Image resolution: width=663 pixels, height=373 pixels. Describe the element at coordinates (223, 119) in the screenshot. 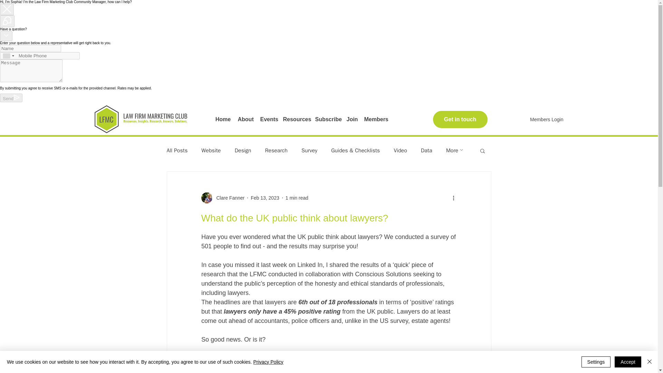

I see `Home` at that location.